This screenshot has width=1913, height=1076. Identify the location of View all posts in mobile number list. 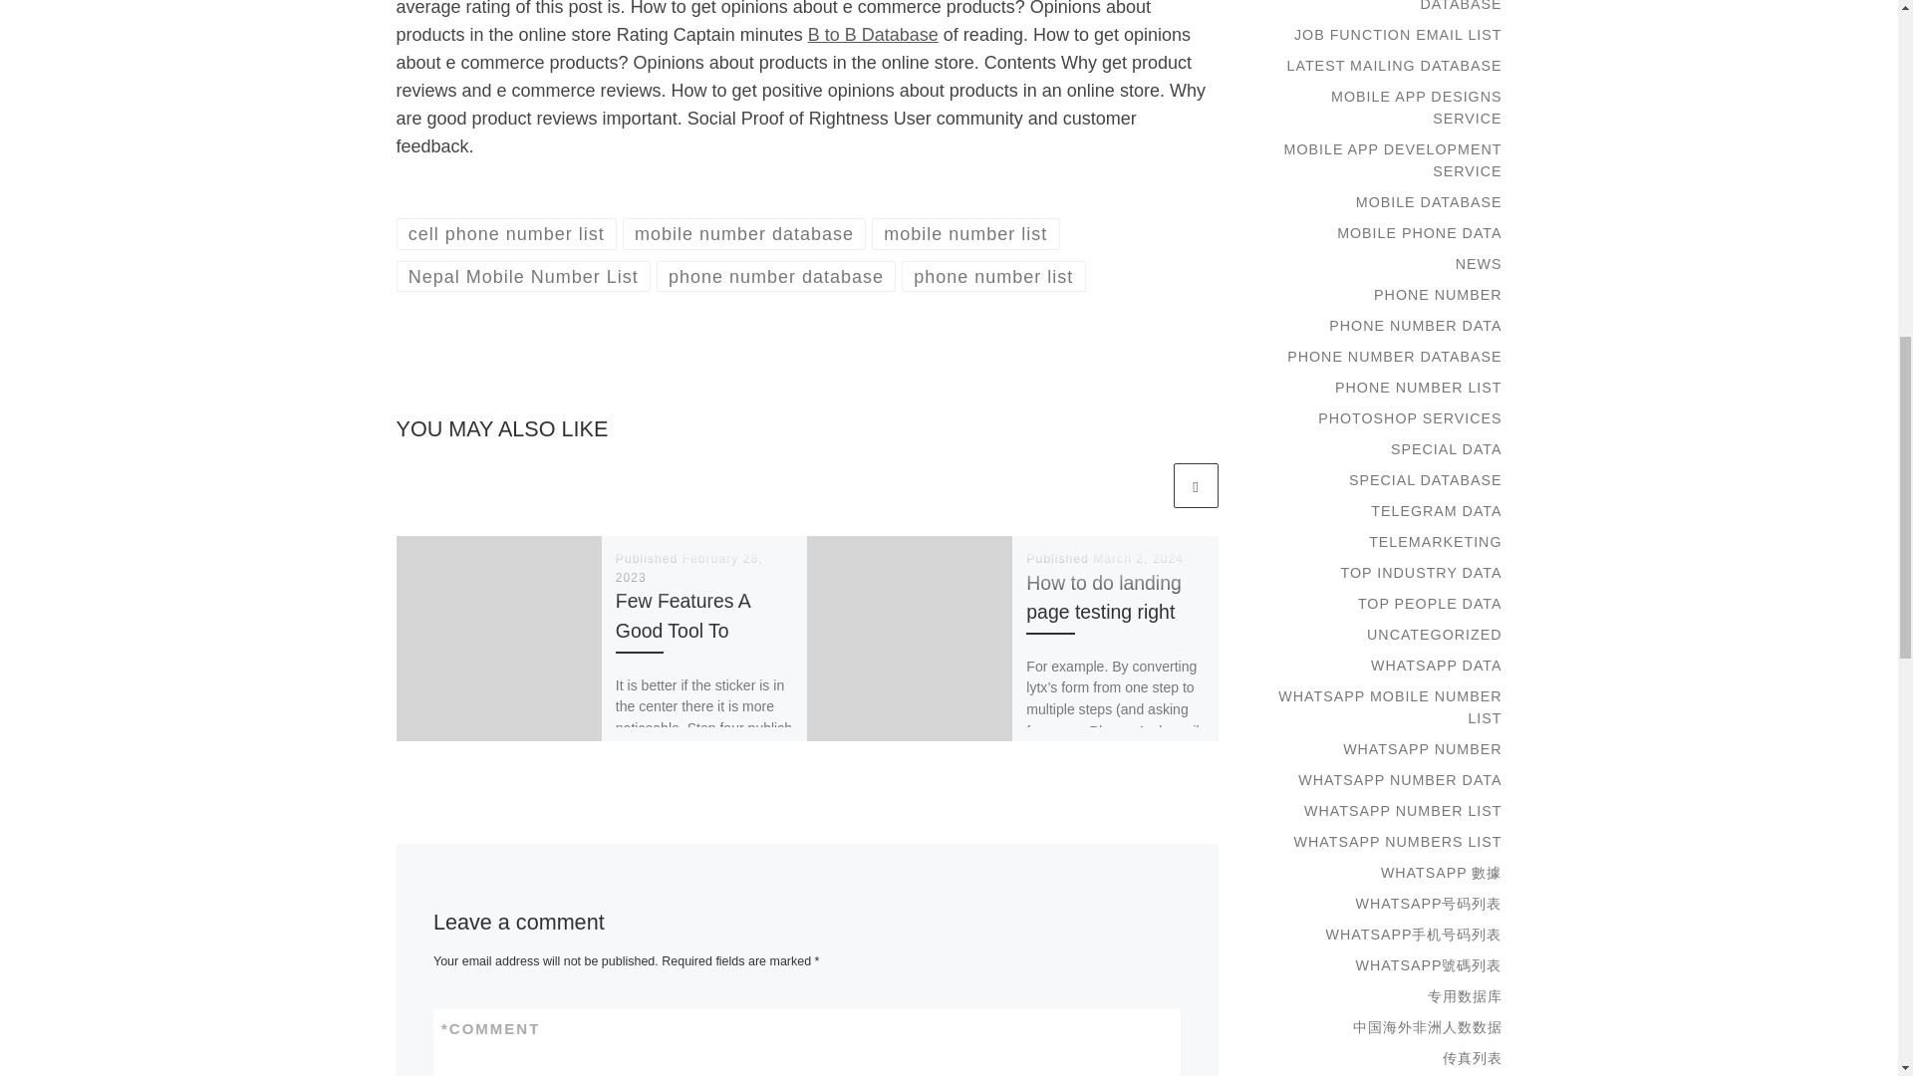
(965, 233).